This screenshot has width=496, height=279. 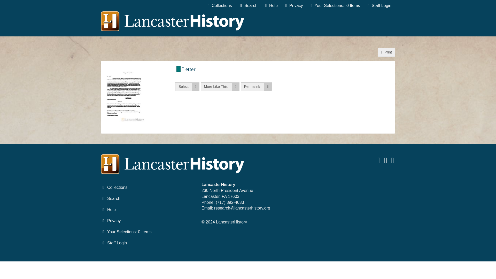 I want to click on Toggle Full Record, so click(x=286, y=69).